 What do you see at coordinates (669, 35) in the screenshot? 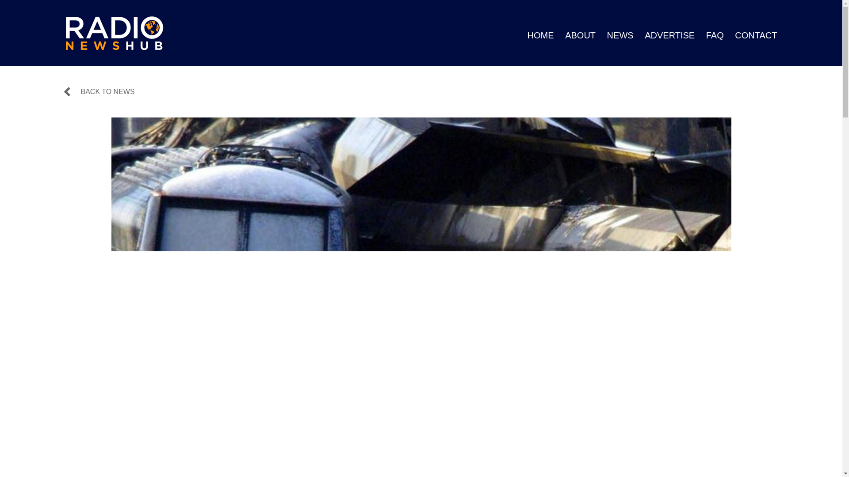
I see `ADVERTISE` at bounding box center [669, 35].